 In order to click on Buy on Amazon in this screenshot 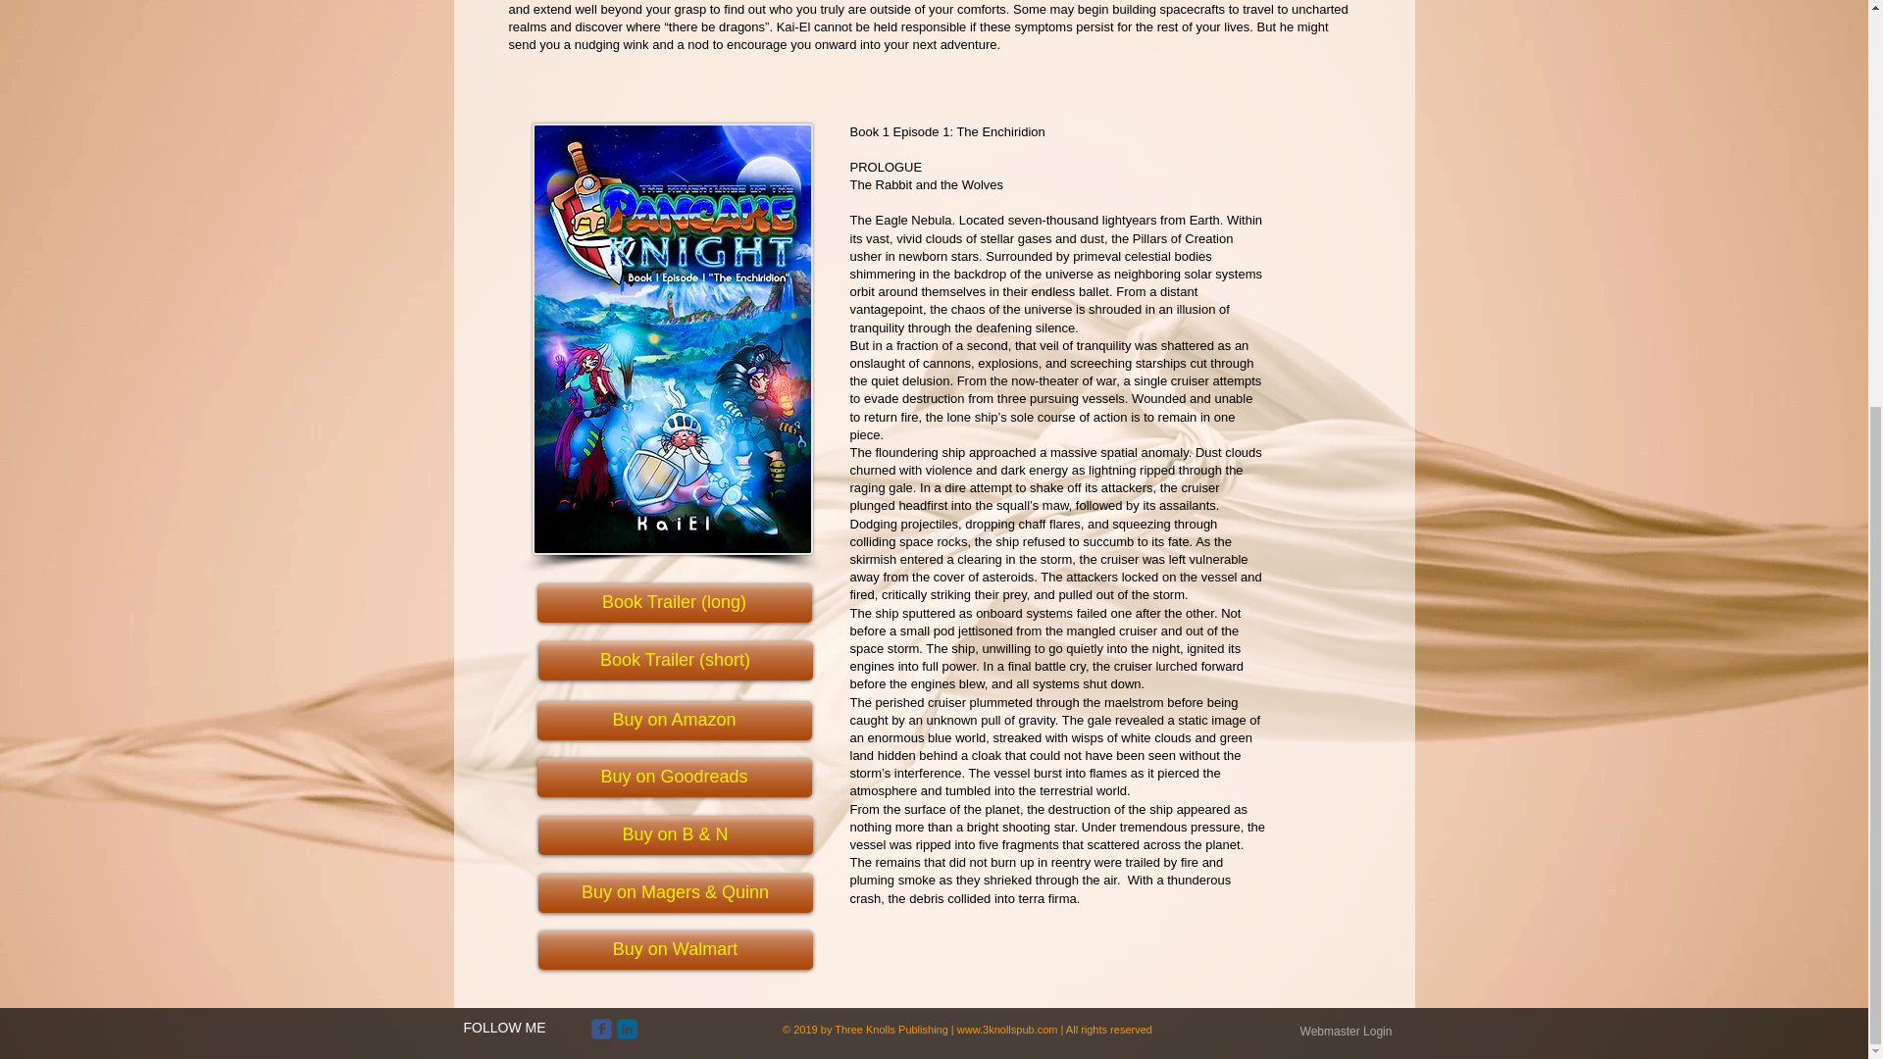, I will do `click(674, 720)`.